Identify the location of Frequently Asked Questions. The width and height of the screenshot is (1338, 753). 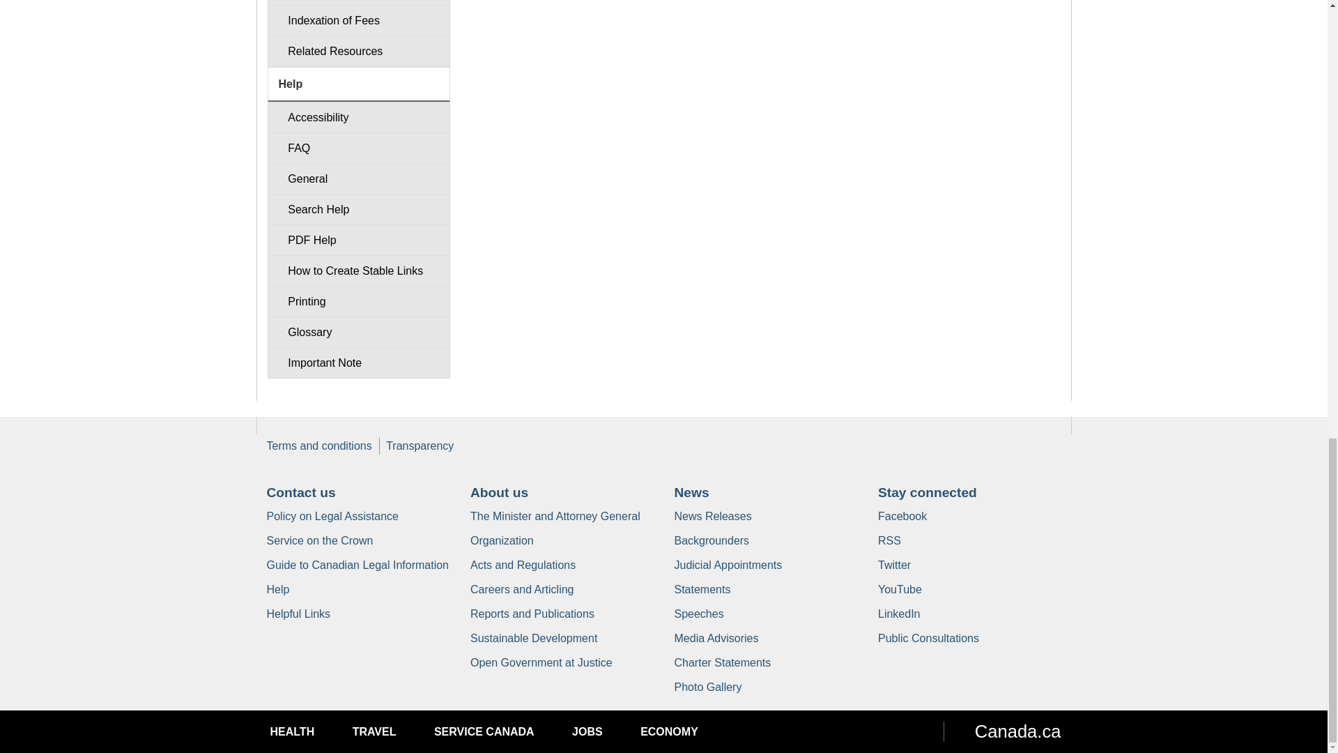
(358, 148).